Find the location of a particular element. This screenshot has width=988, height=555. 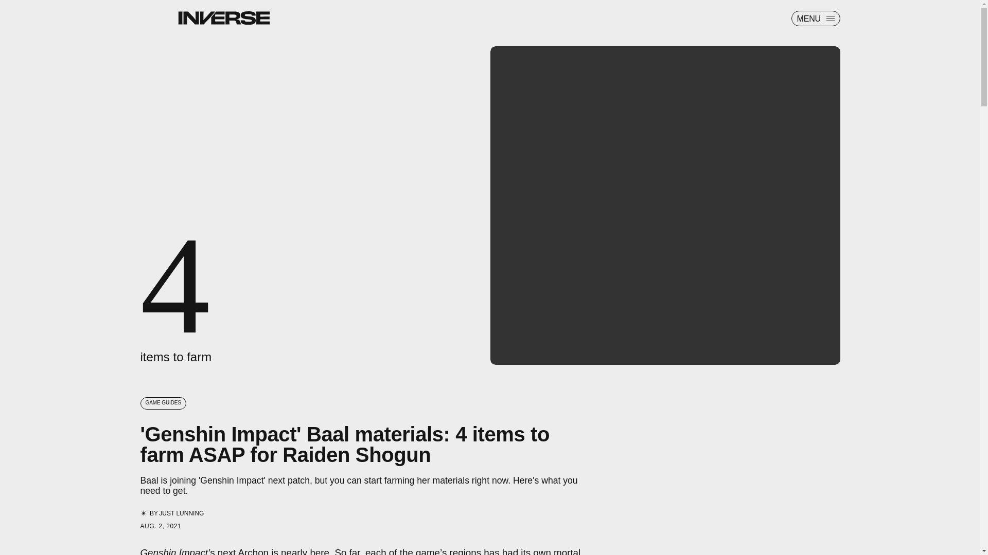

Inverse is located at coordinates (223, 17).